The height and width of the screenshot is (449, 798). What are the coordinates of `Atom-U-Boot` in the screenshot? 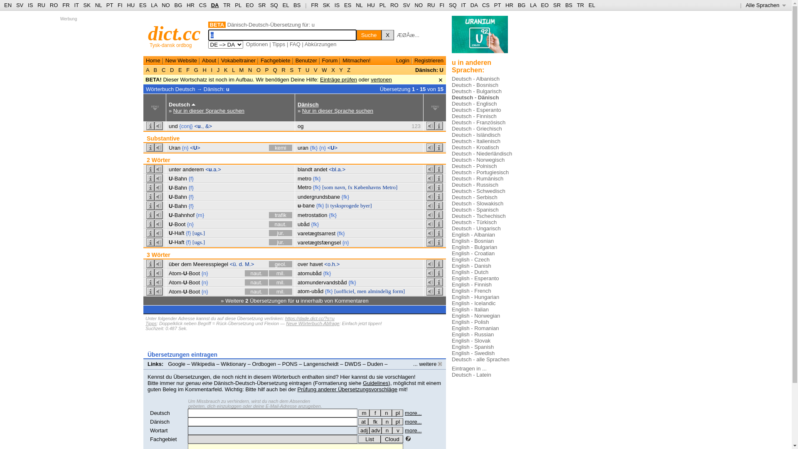 It's located at (185, 274).